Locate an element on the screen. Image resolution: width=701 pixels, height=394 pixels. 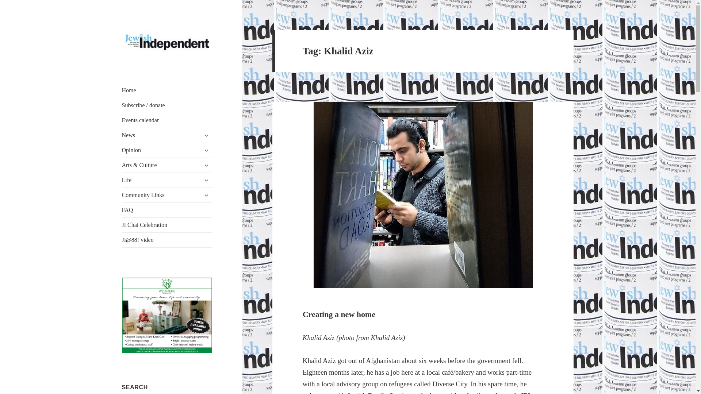
expand child menu is located at coordinates (206, 135).